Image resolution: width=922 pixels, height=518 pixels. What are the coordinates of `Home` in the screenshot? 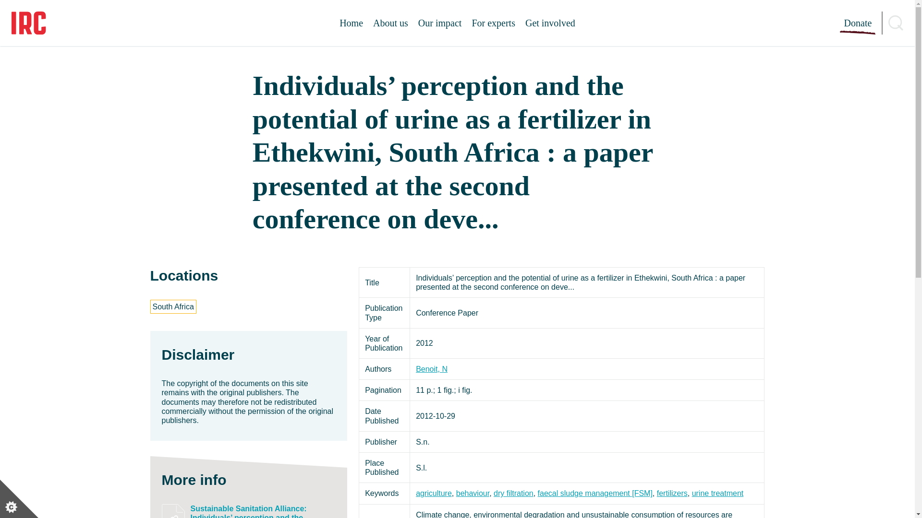 It's located at (351, 23).